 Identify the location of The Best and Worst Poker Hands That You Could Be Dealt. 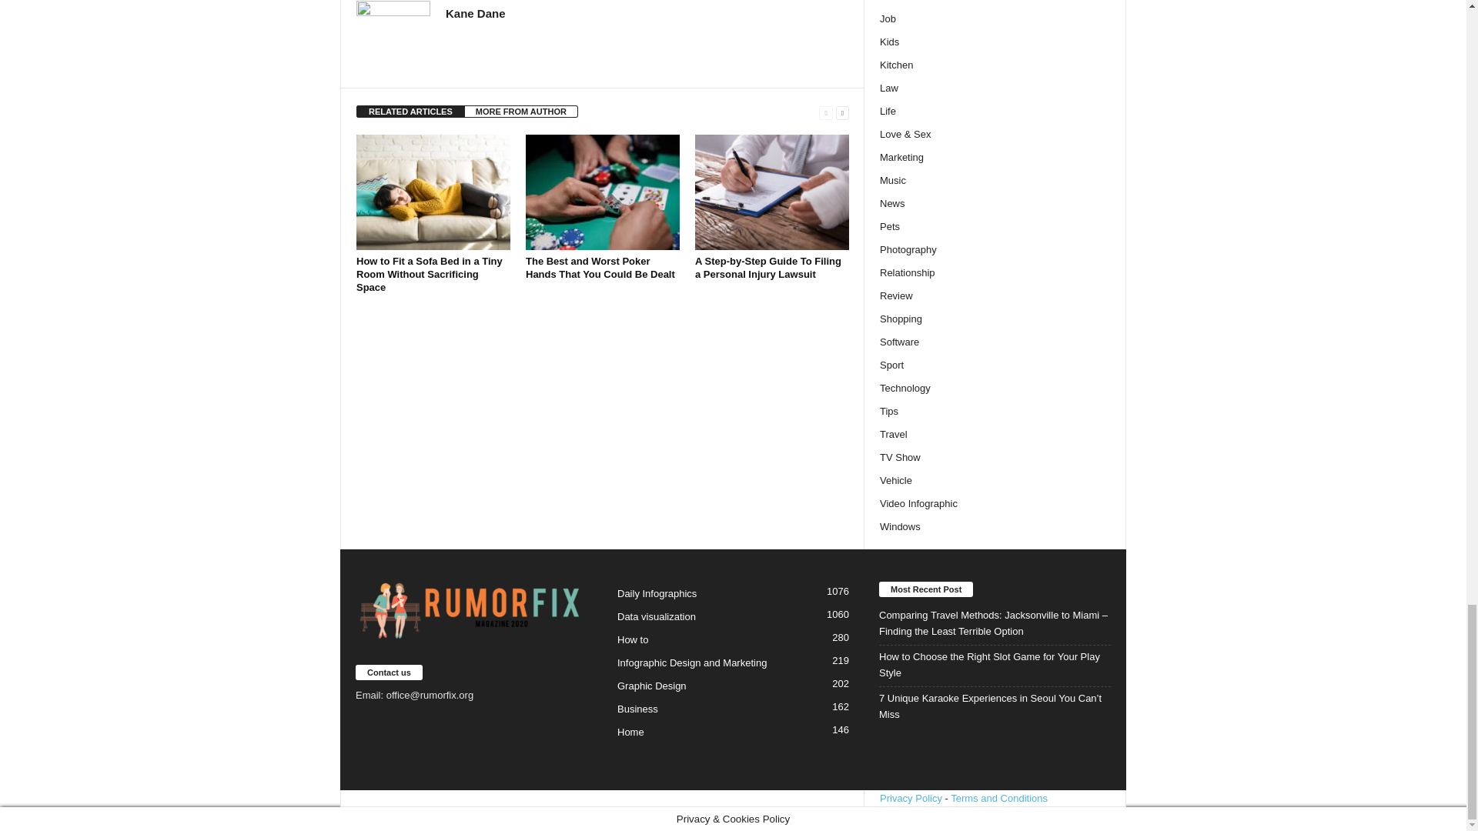
(600, 267).